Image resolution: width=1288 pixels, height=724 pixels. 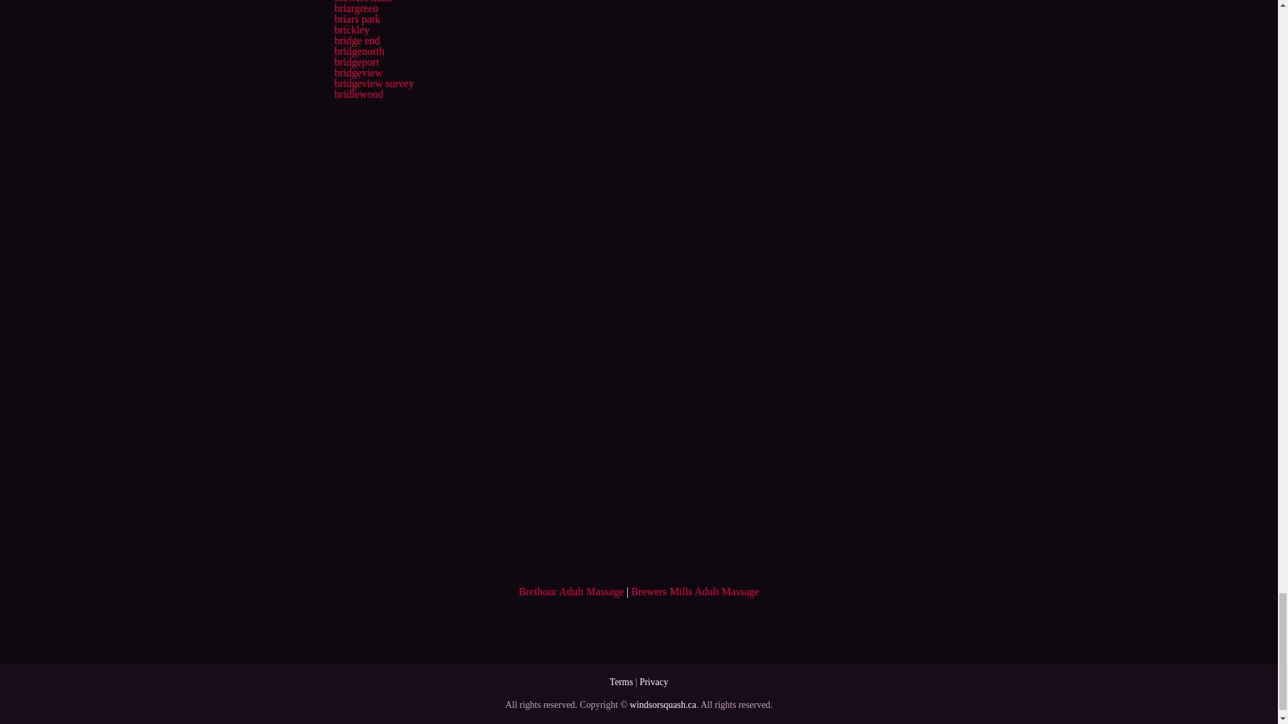 What do you see at coordinates (571, 591) in the screenshot?
I see `Brethour Adult Massage` at bounding box center [571, 591].